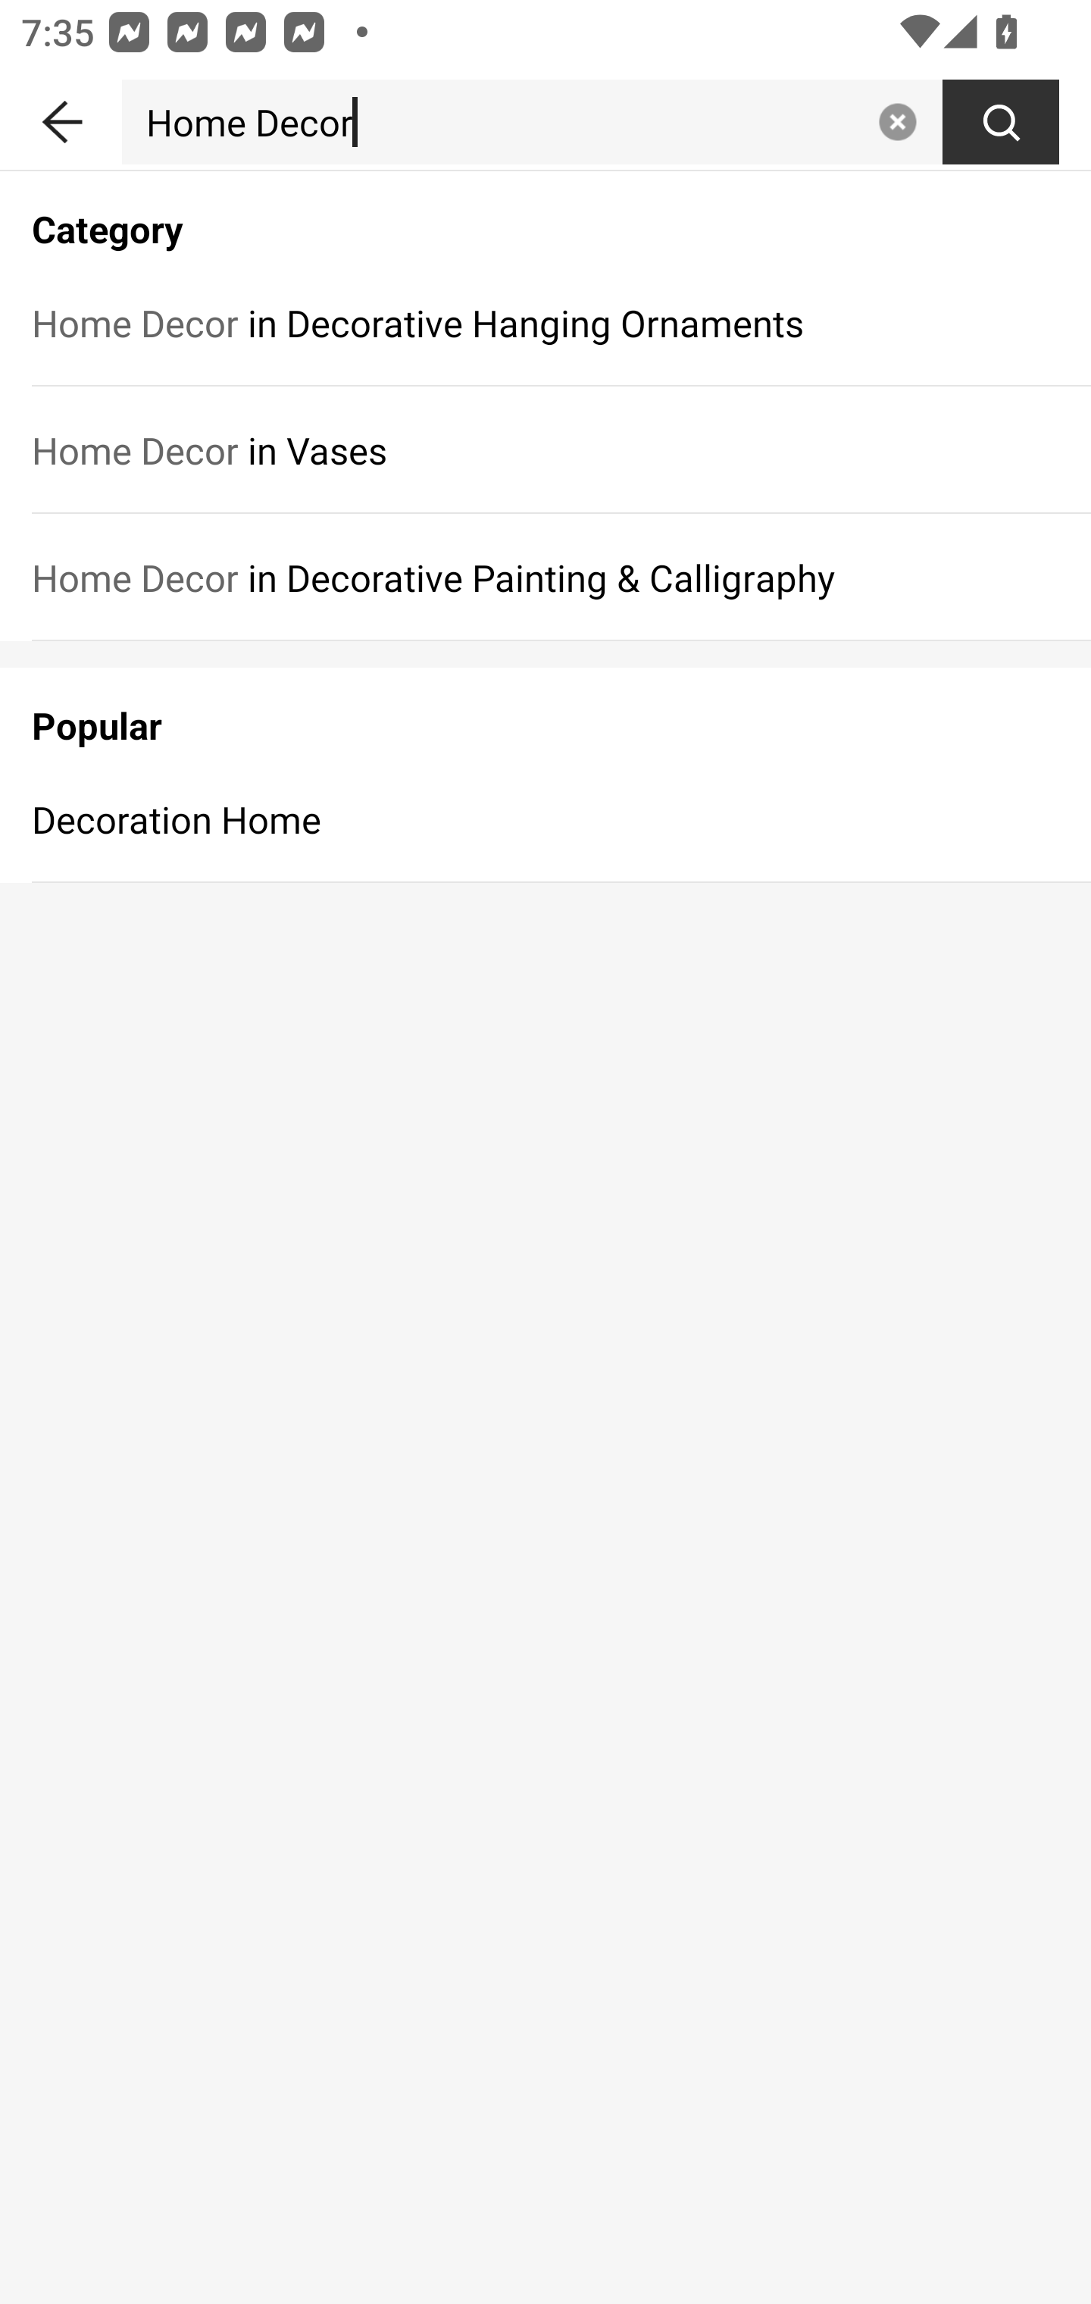  Describe the element at coordinates (545, 577) in the screenshot. I see `Home Decor in Decorative Painting & Calligraphy` at that location.